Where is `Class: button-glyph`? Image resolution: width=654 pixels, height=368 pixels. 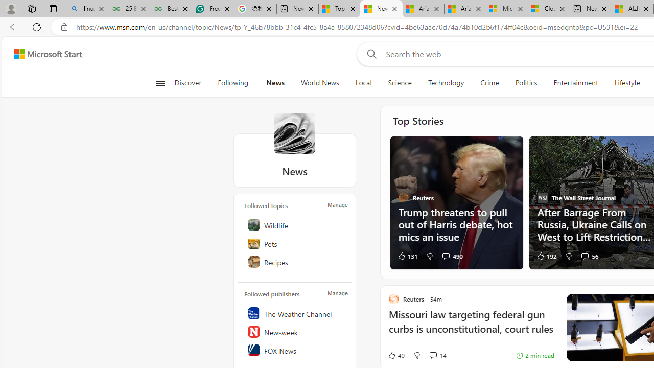
Class: button-glyph is located at coordinates (160, 83).